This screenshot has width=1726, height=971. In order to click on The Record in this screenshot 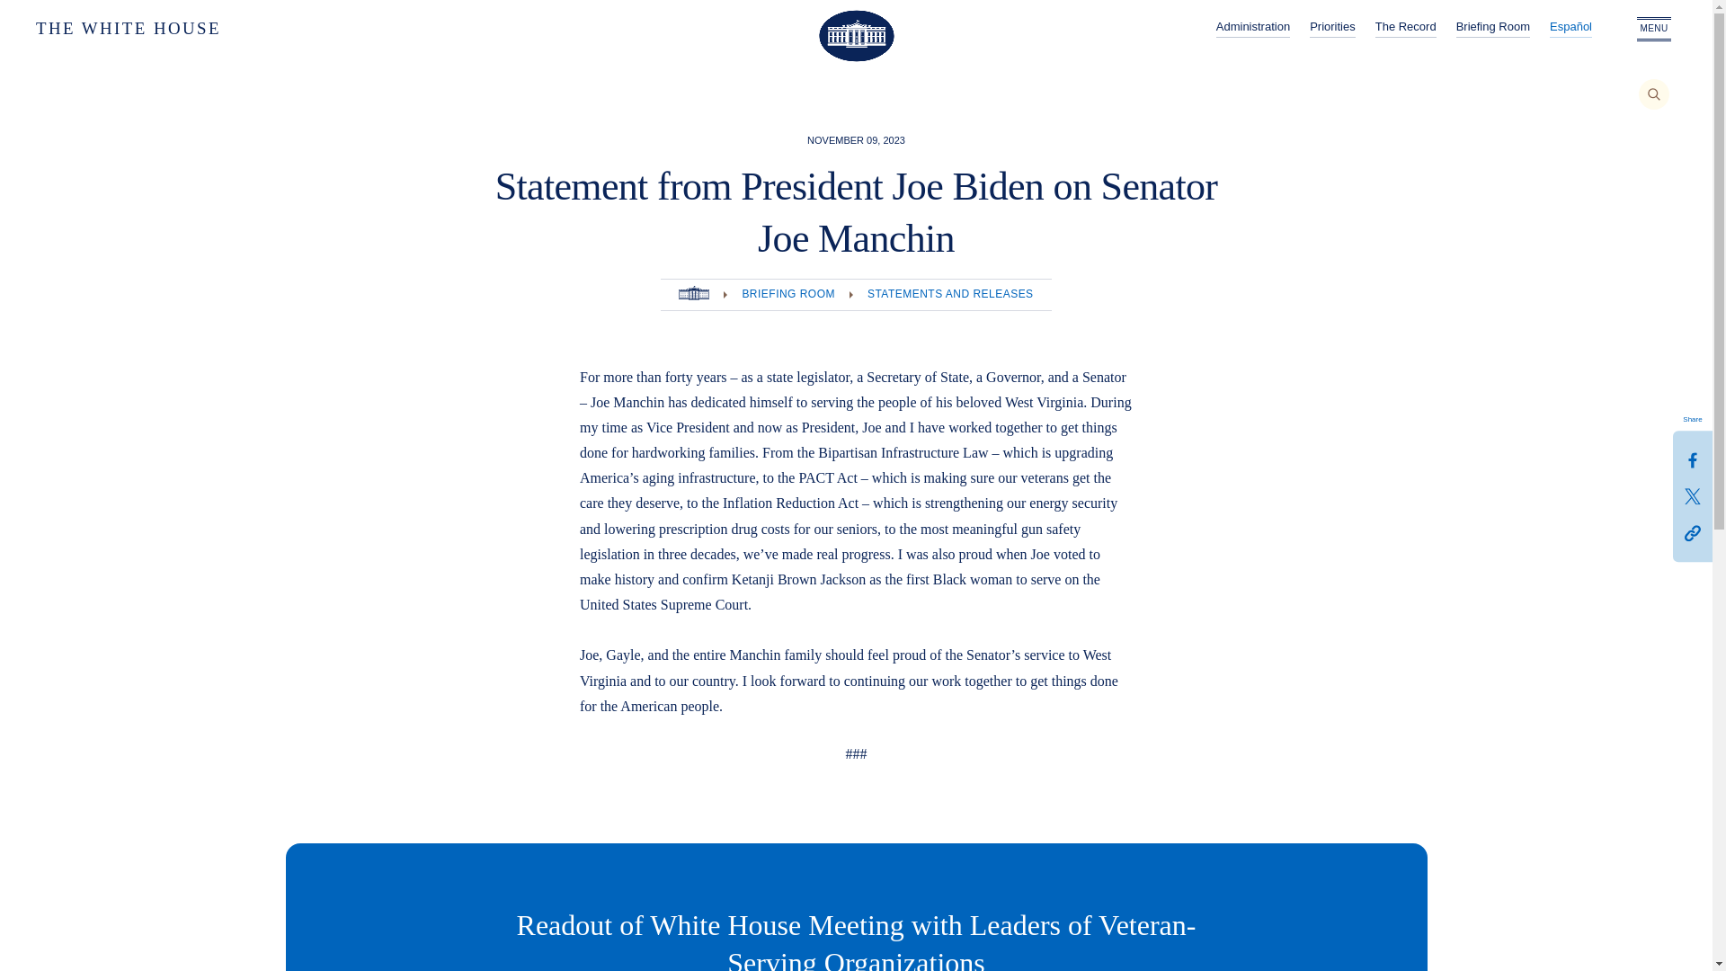, I will do `click(1406, 29)`.